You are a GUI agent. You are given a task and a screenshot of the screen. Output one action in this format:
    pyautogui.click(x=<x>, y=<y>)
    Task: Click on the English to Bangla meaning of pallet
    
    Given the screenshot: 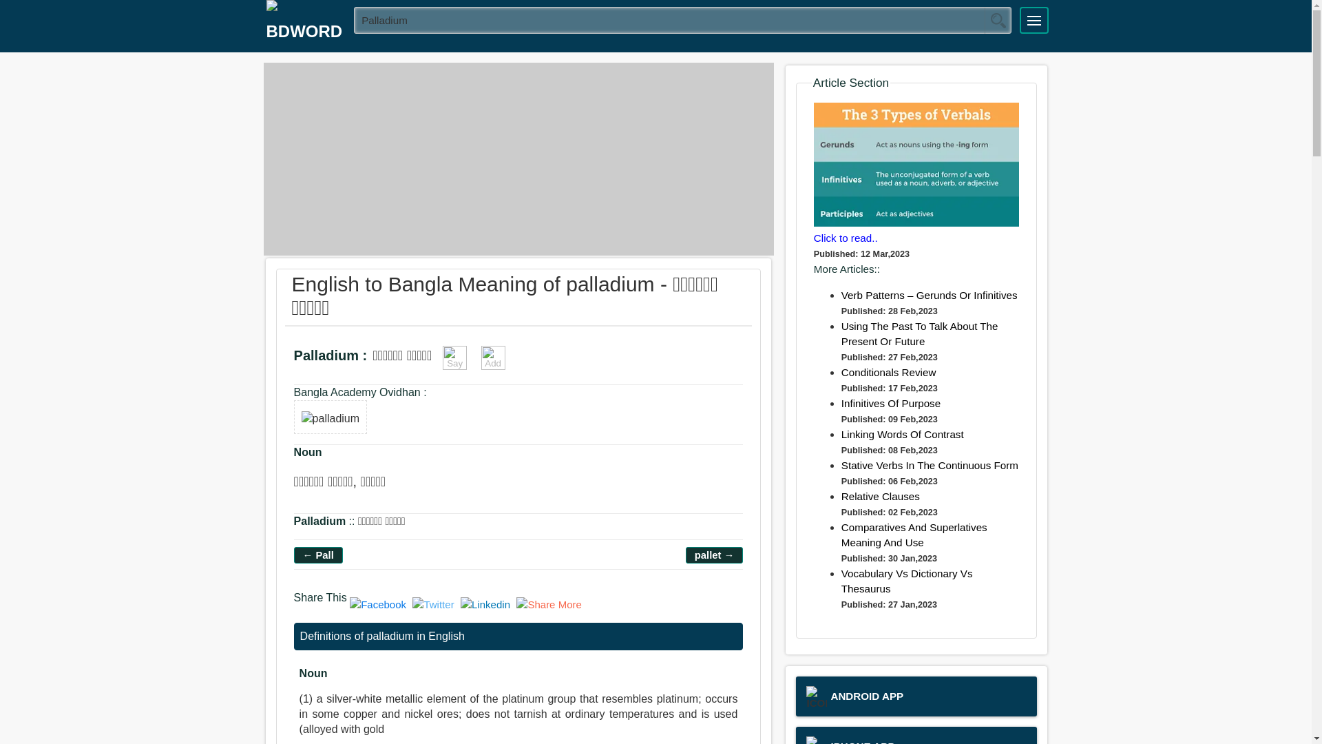 What is the action you would take?
    pyautogui.click(x=715, y=555)
    